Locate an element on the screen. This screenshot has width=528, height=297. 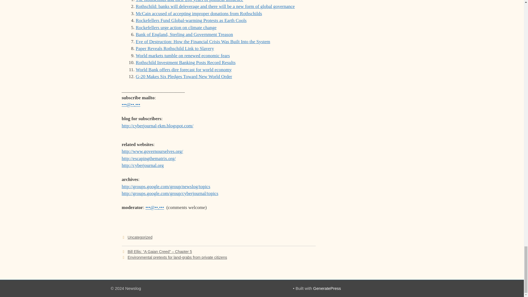
Permanent Link: Rockefellers urge action on climate change is located at coordinates (176, 28).